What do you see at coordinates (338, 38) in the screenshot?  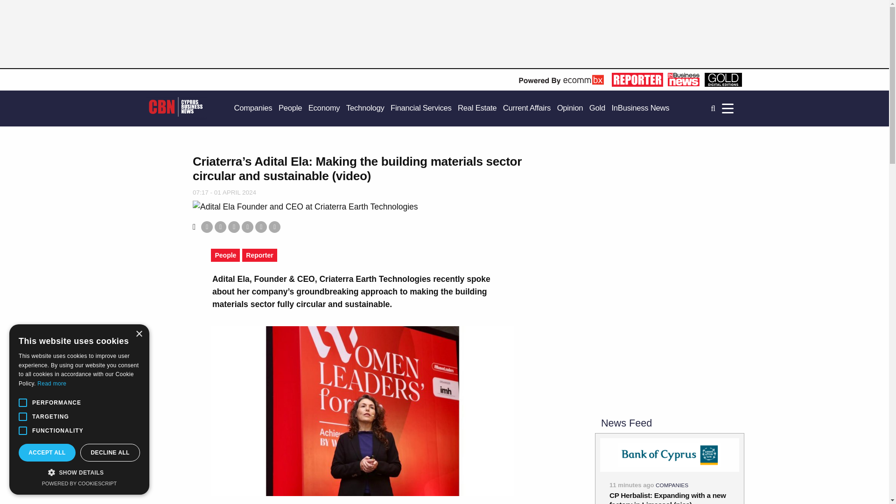 I see `3rd party ad content` at bounding box center [338, 38].